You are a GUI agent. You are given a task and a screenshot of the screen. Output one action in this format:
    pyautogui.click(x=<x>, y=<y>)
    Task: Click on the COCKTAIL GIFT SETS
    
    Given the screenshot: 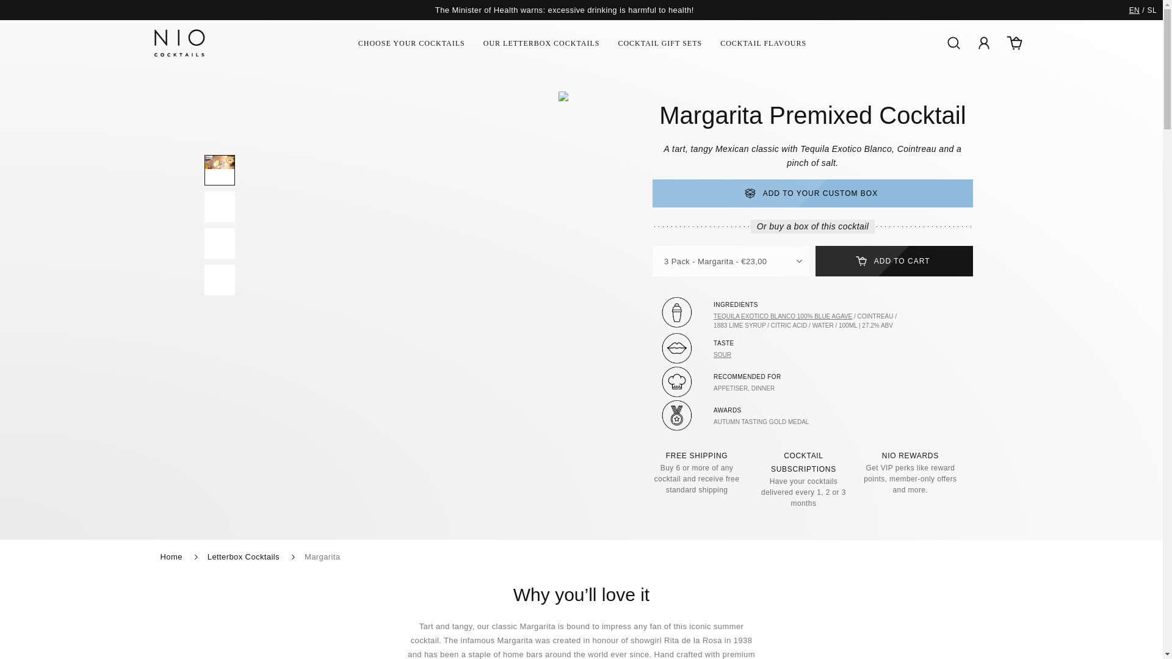 What is the action you would take?
    pyautogui.click(x=659, y=43)
    